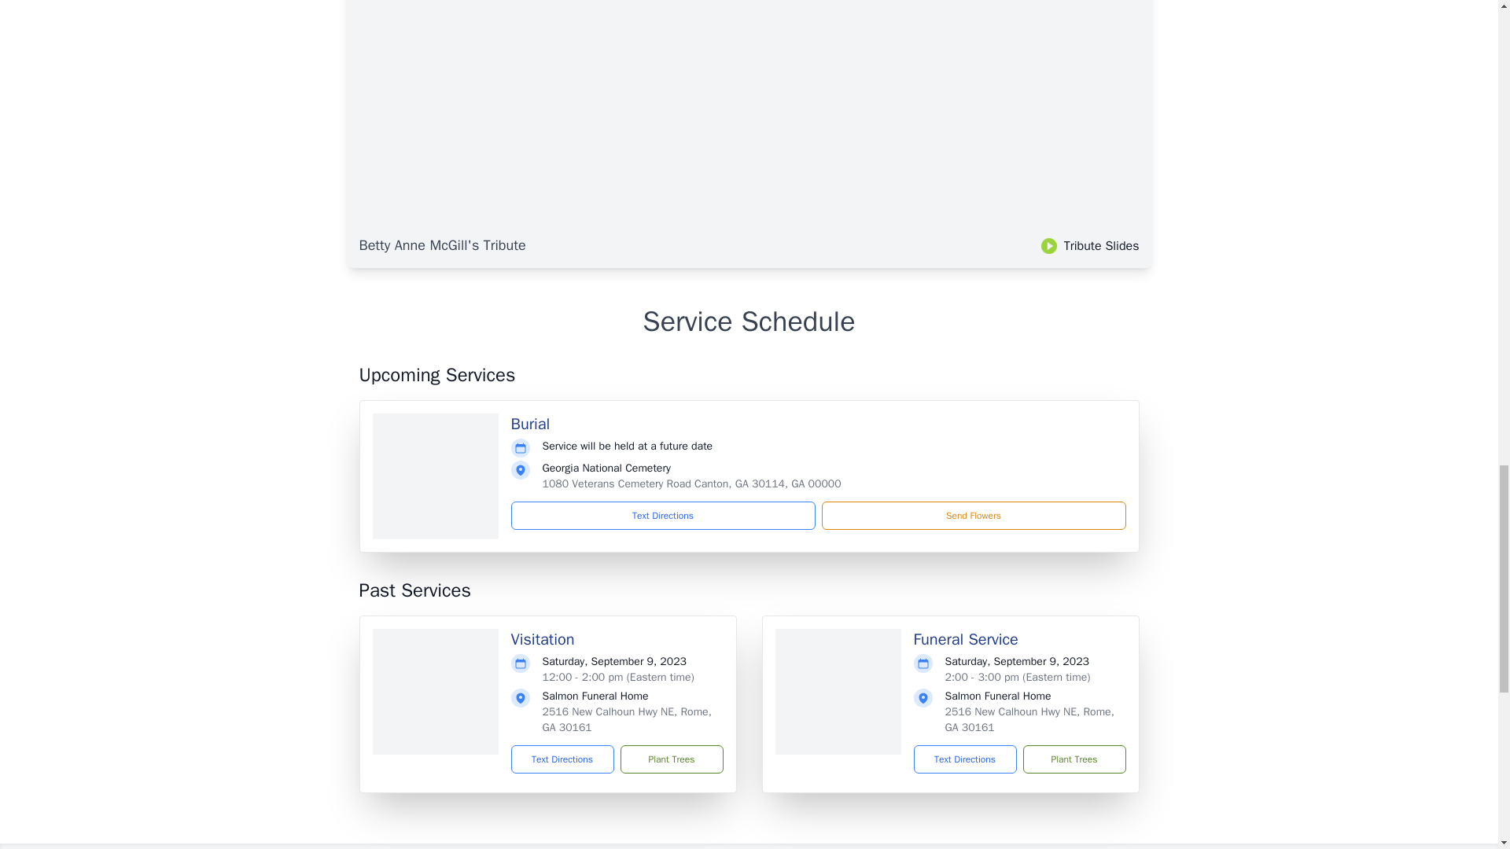 The width and height of the screenshot is (1510, 849). What do you see at coordinates (1073, 759) in the screenshot?
I see `Plant Trees` at bounding box center [1073, 759].